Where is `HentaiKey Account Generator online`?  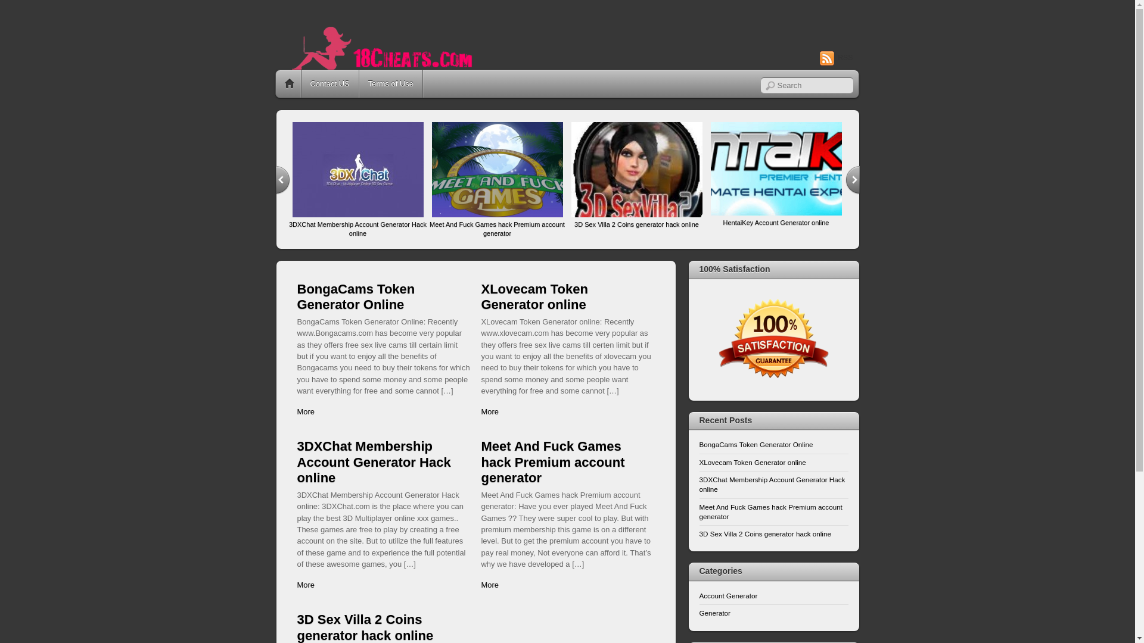
HentaiKey Account Generator online is located at coordinates (776, 223).